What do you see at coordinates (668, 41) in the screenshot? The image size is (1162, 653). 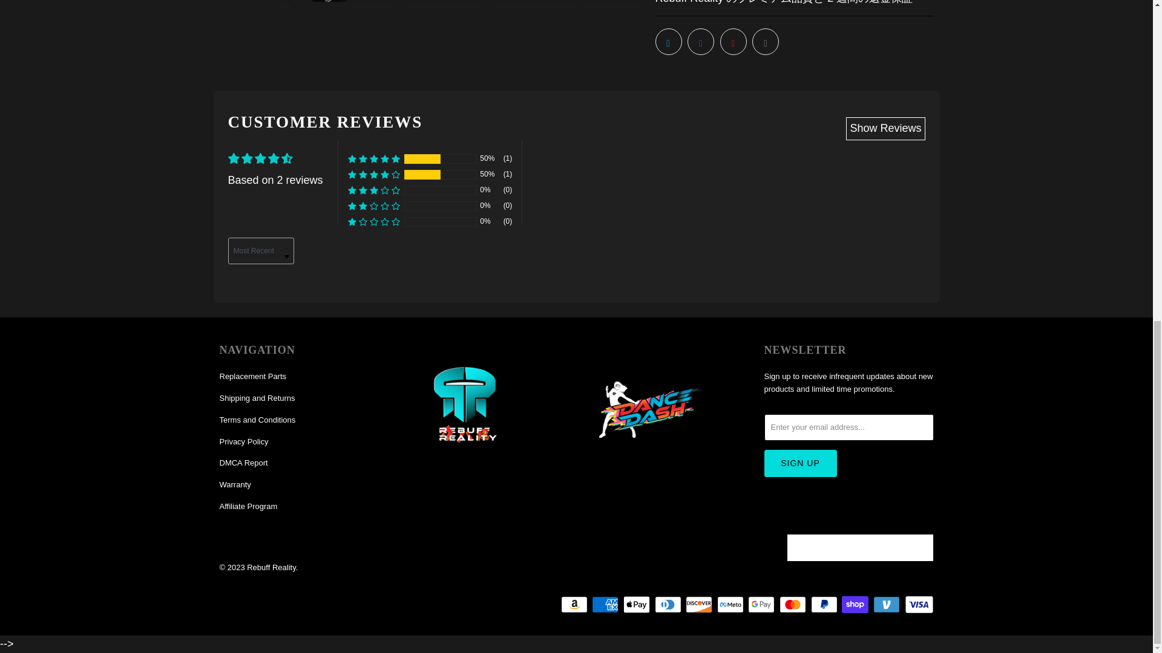 I see `Share this on Twitter` at bounding box center [668, 41].